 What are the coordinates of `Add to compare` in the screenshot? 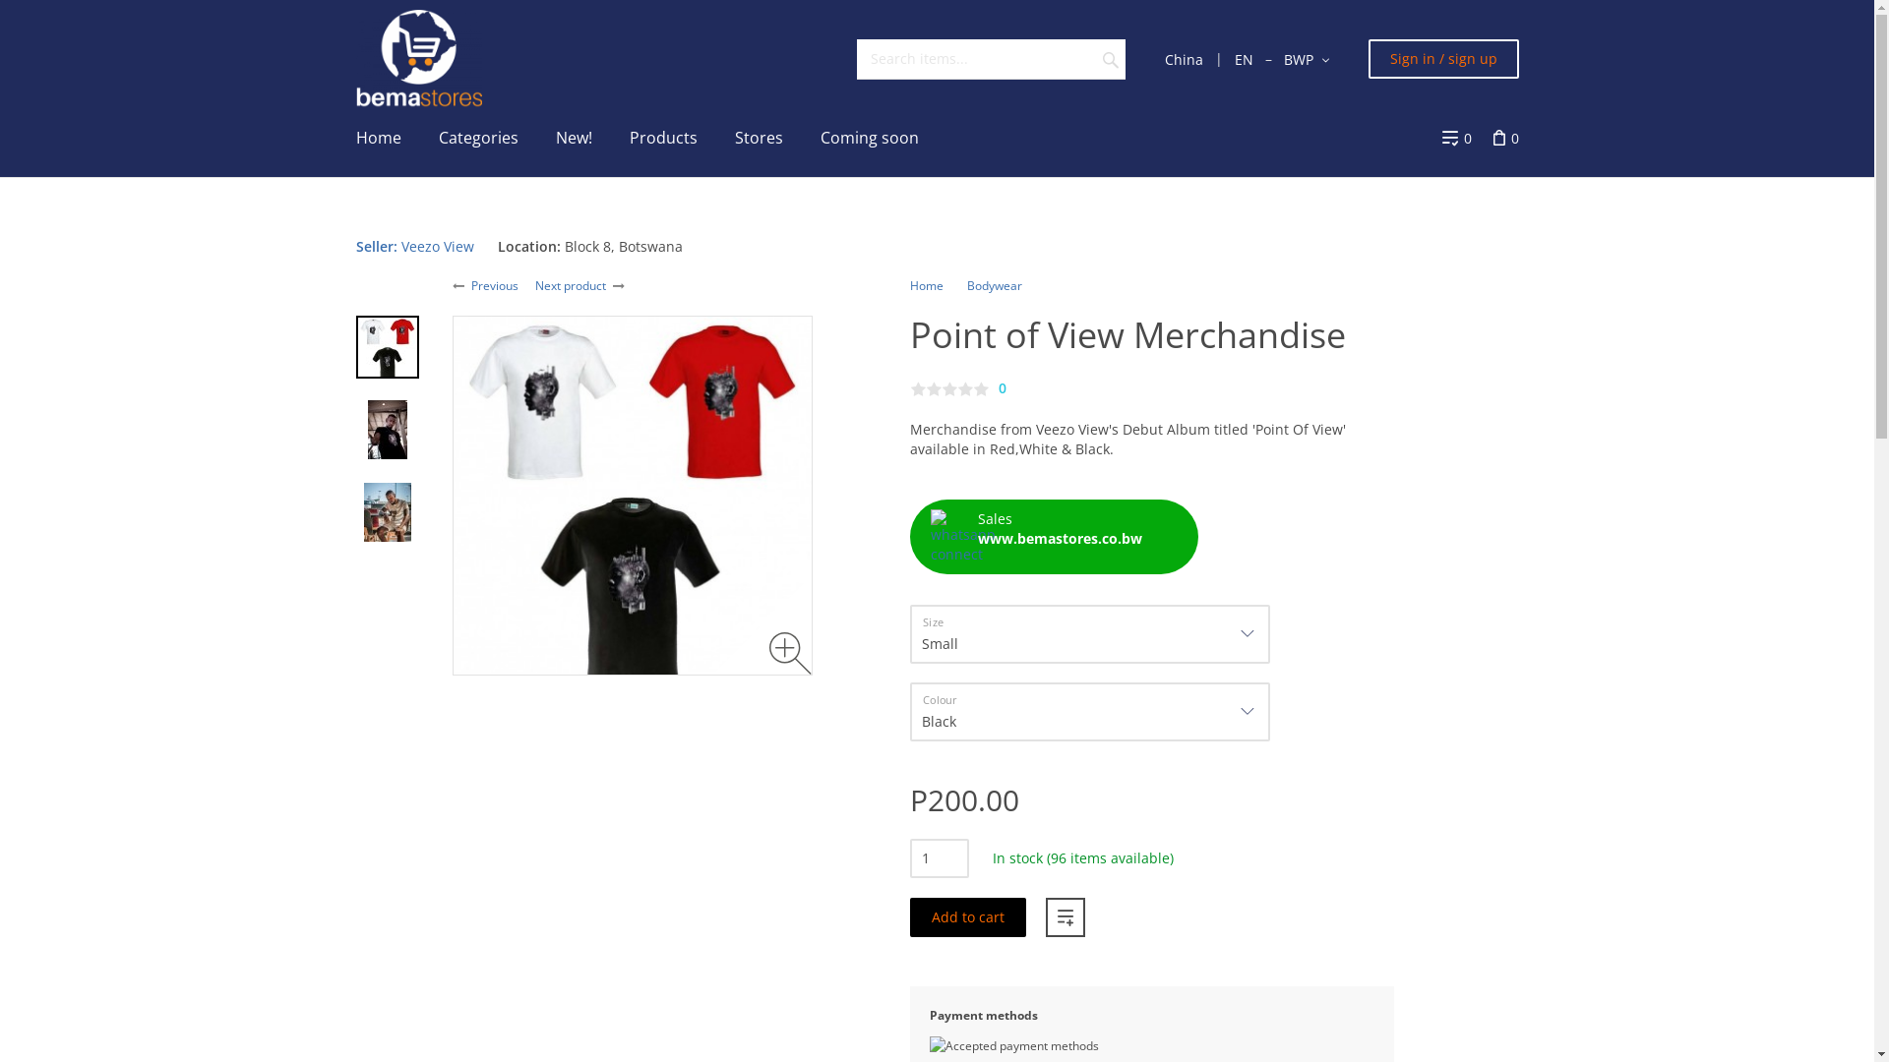 It's located at (1065, 916).